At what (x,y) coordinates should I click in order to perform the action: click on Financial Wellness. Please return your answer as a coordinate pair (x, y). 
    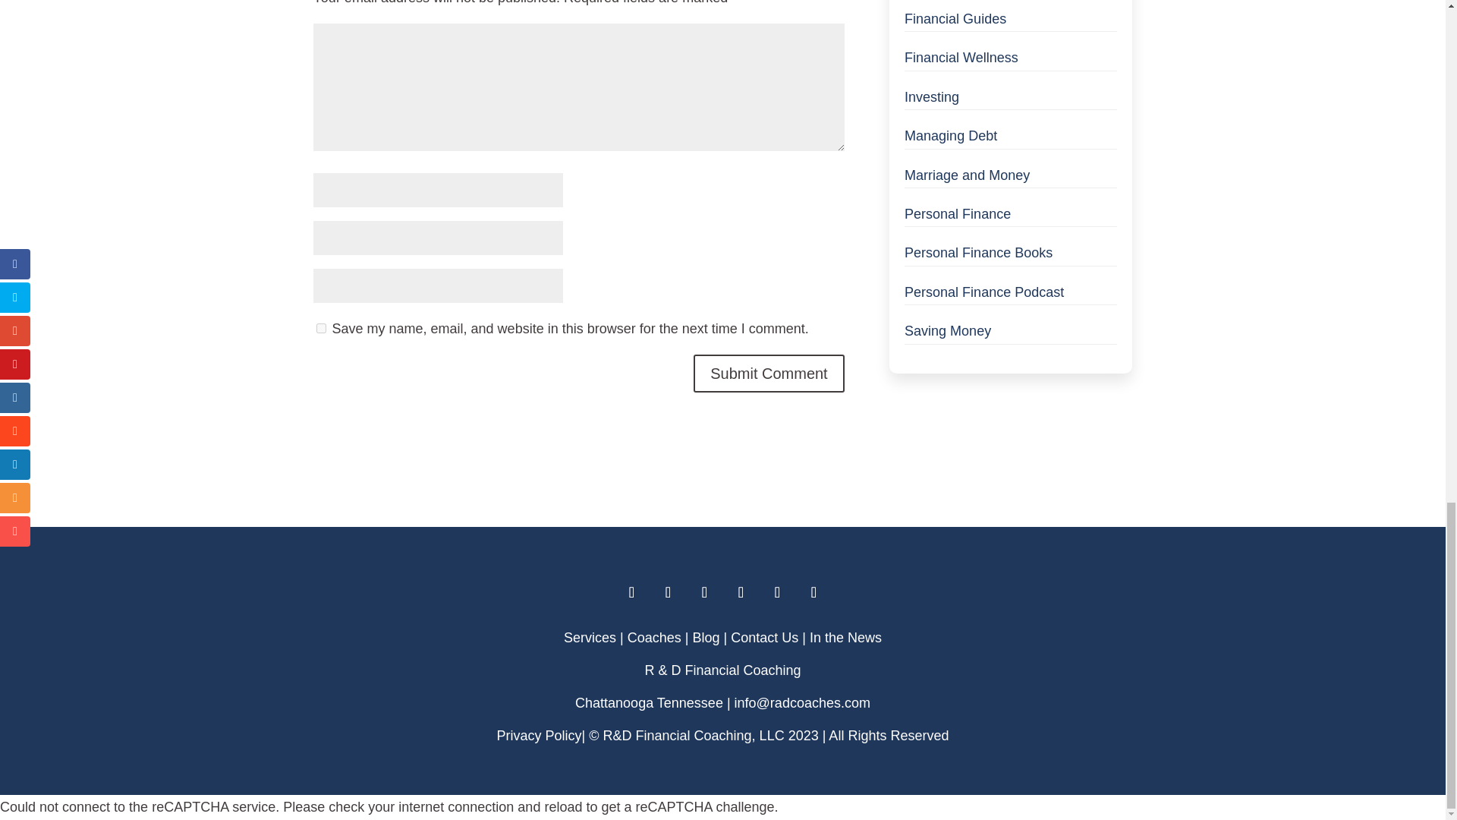
    Looking at the image, I should click on (961, 58).